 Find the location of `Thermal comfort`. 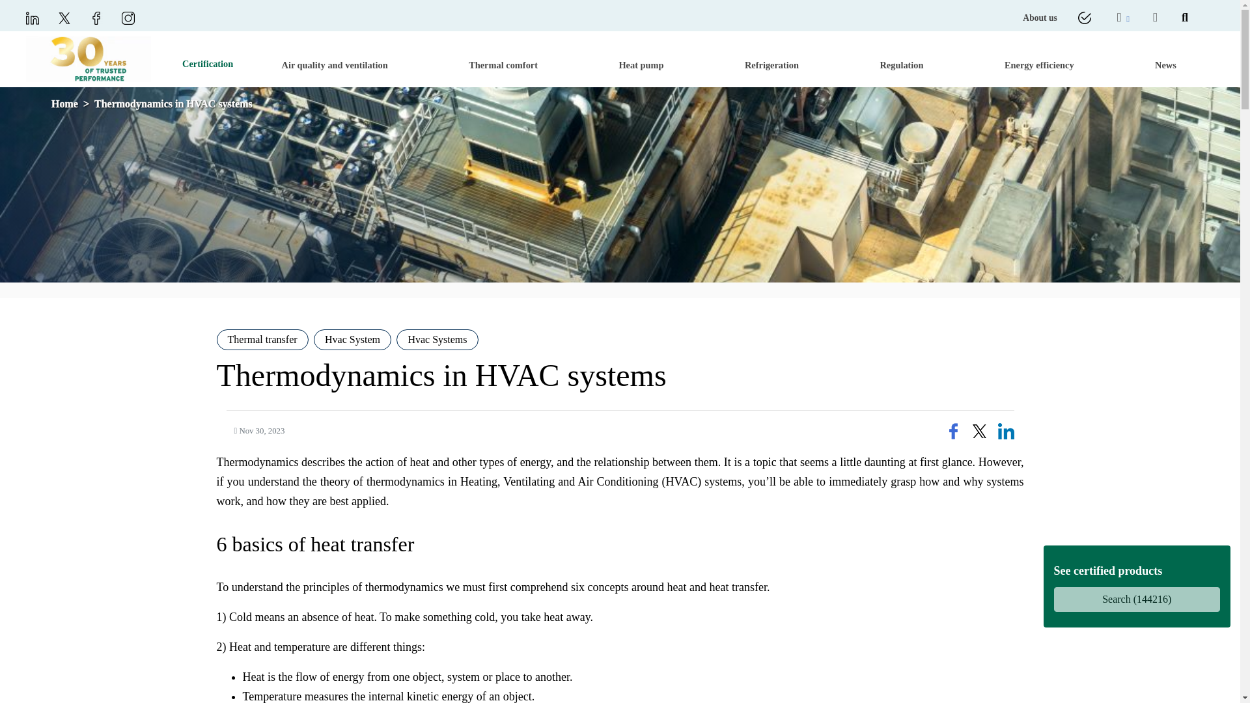

Thermal comfort is located at coordinates (503, 61).